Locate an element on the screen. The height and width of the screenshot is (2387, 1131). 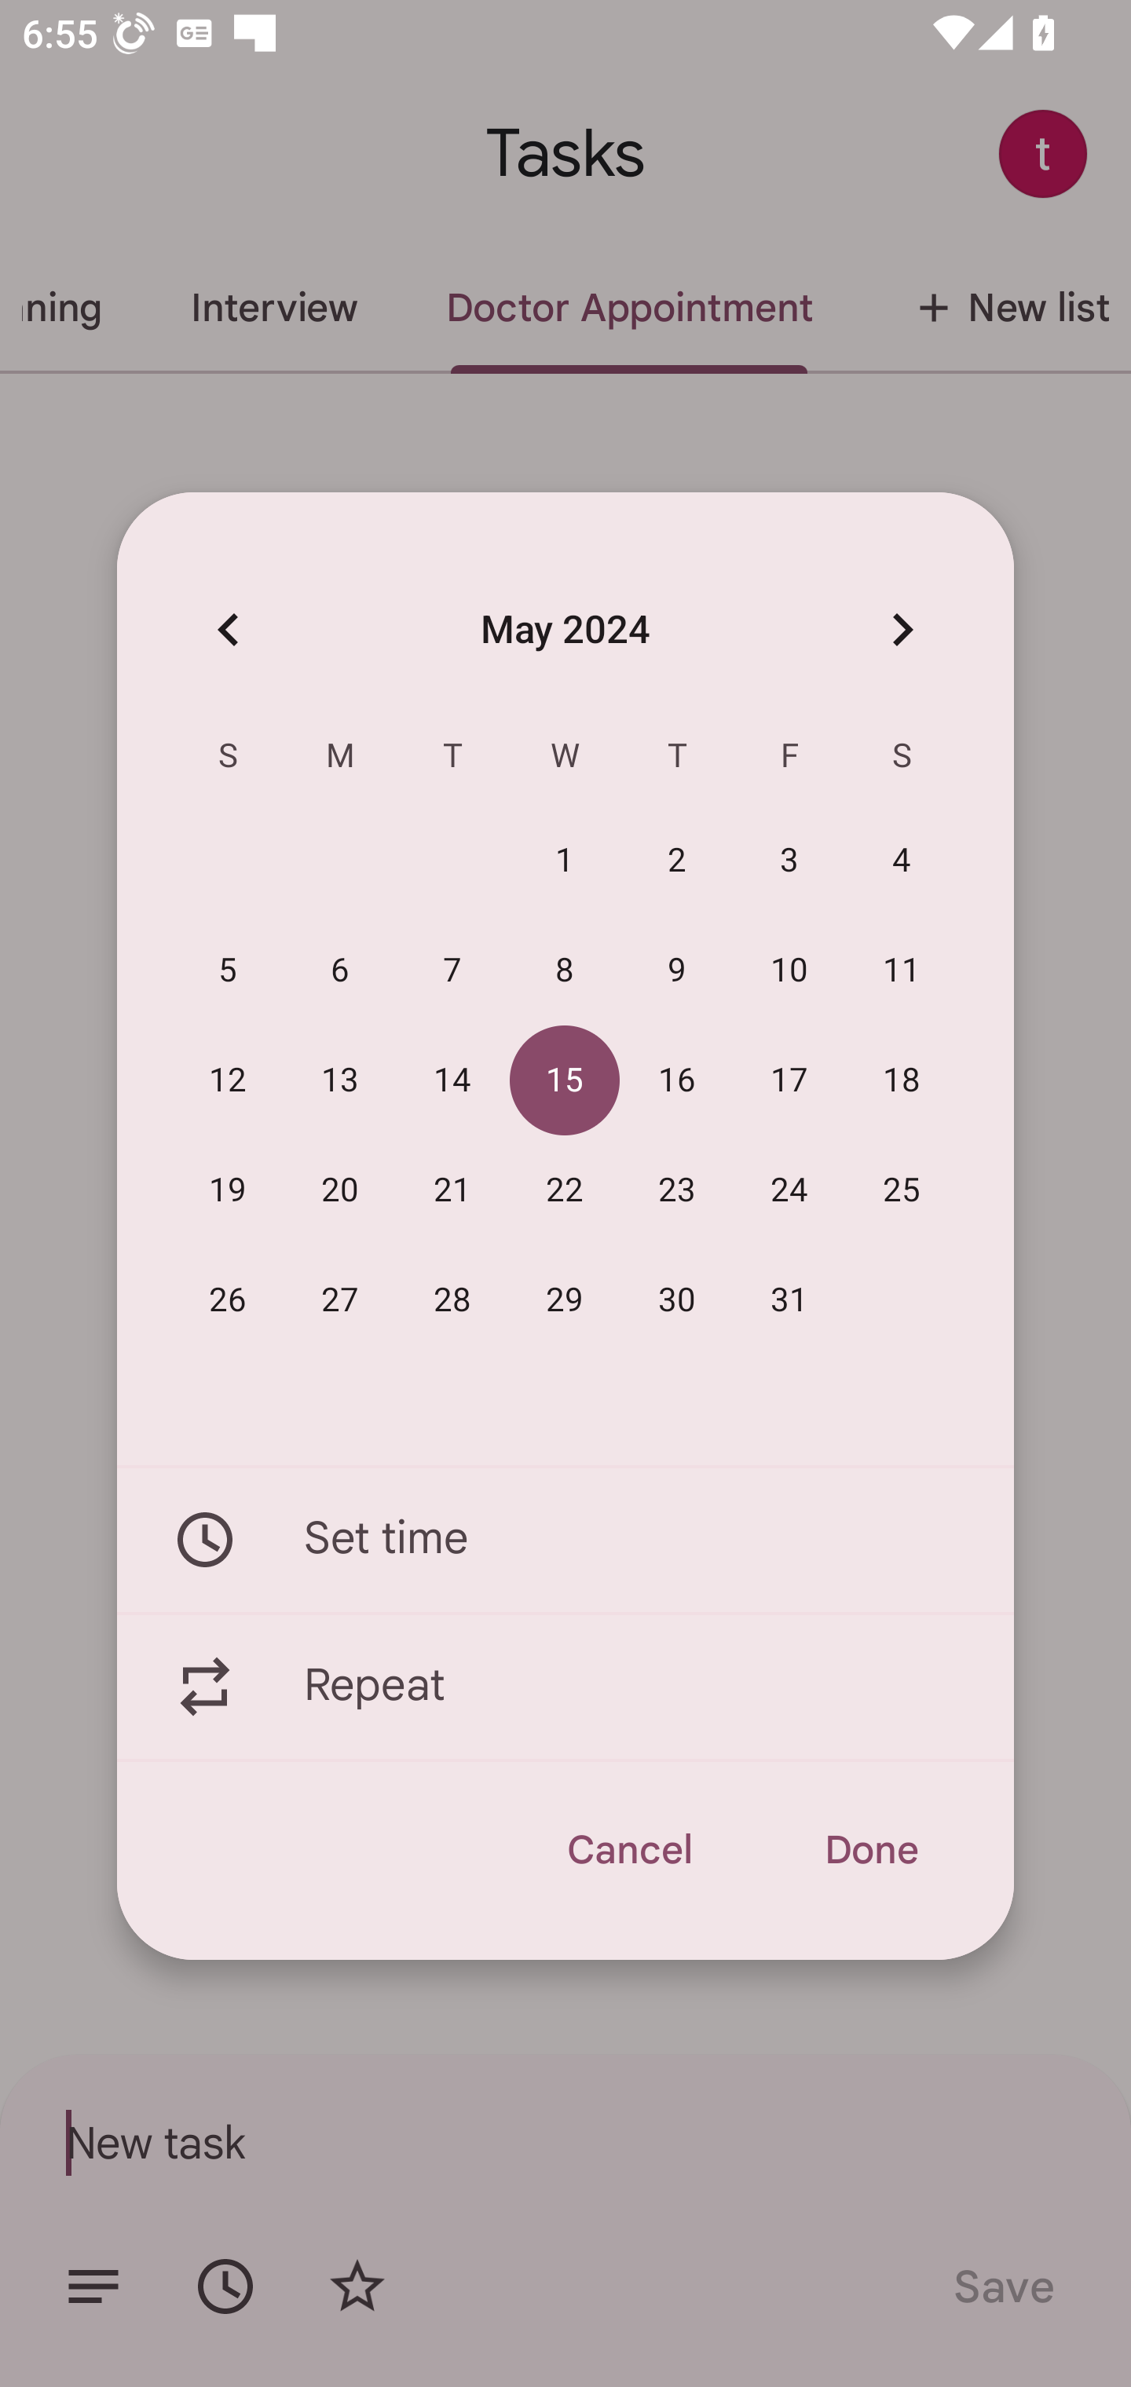
Done is located at coordinates (870, 1850).